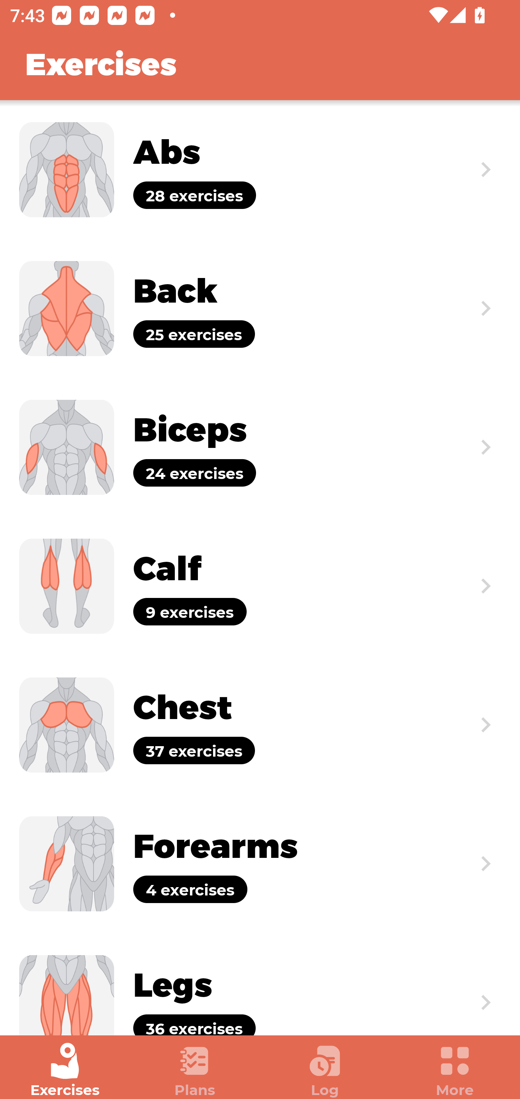 The width and height of the screenshot is (520, 1099). Describe the element at coordinates (260, 863) in the screenshot. I see `Exercise Forearms 4 exercises` at that location.